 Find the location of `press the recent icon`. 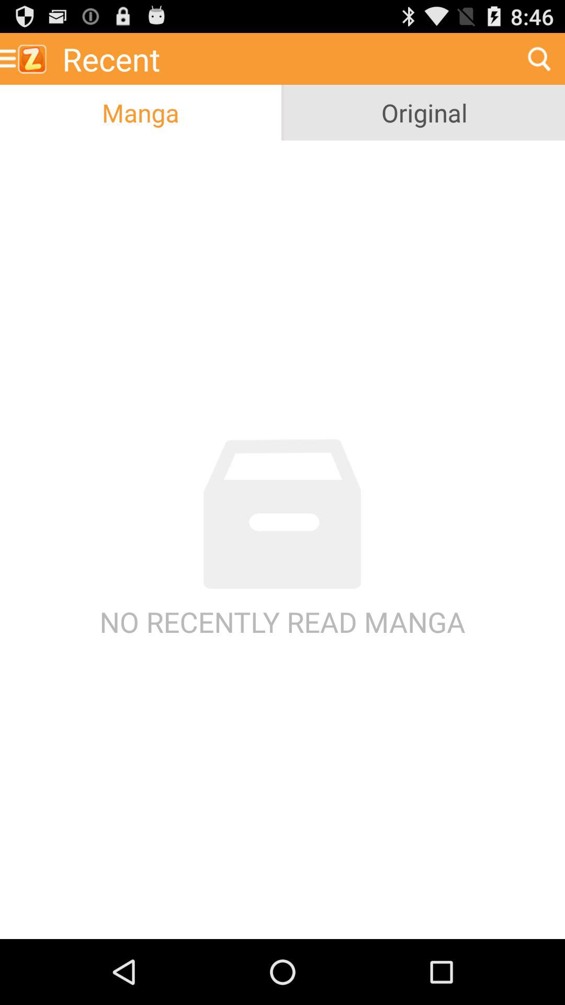

press the recent icon is located at coordinates (284, 59).